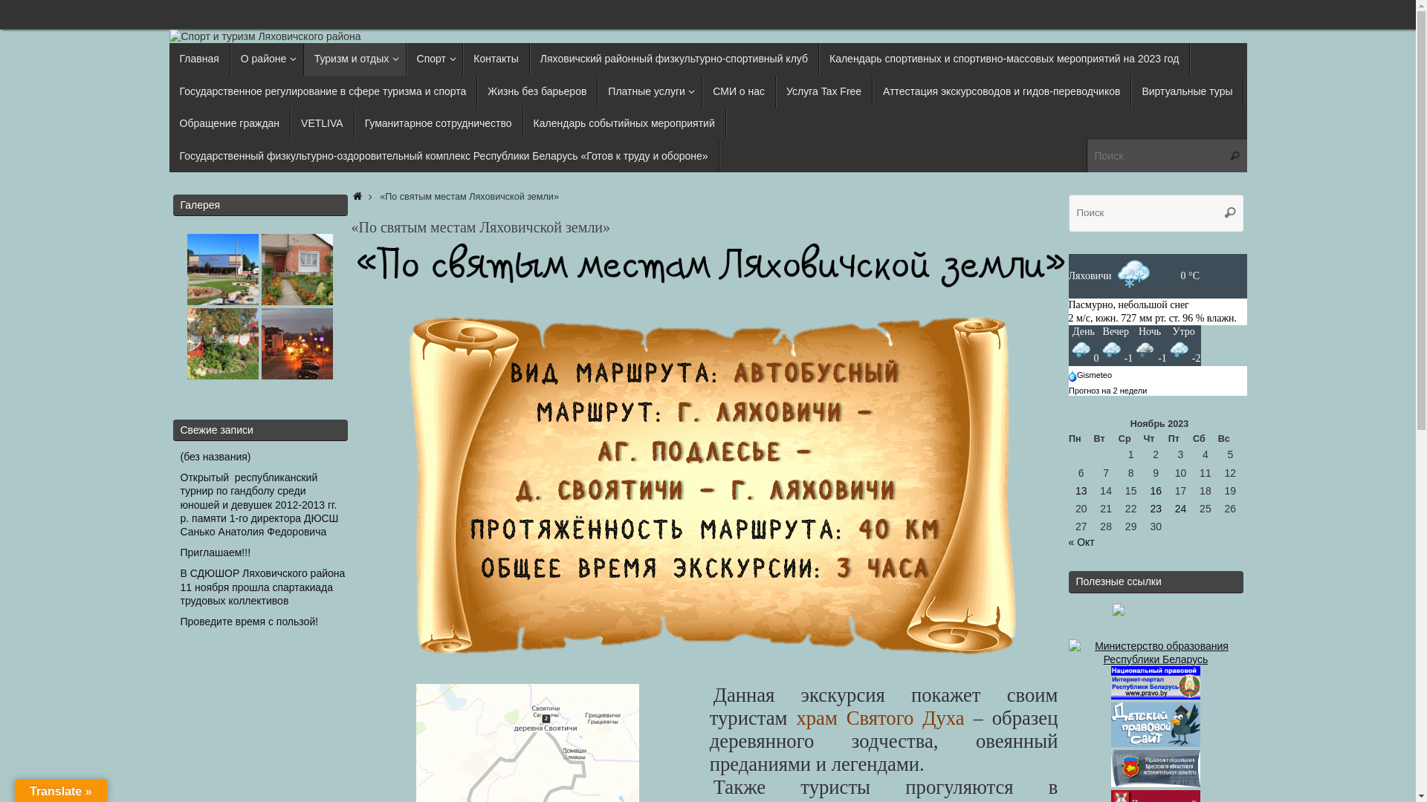 Image resolution: width=1427 pixels, height=802 pixels. What do you see at coordinates (323, 123) in the screenshot?
I see `VETLIVA` at bounding box center [323, 123].